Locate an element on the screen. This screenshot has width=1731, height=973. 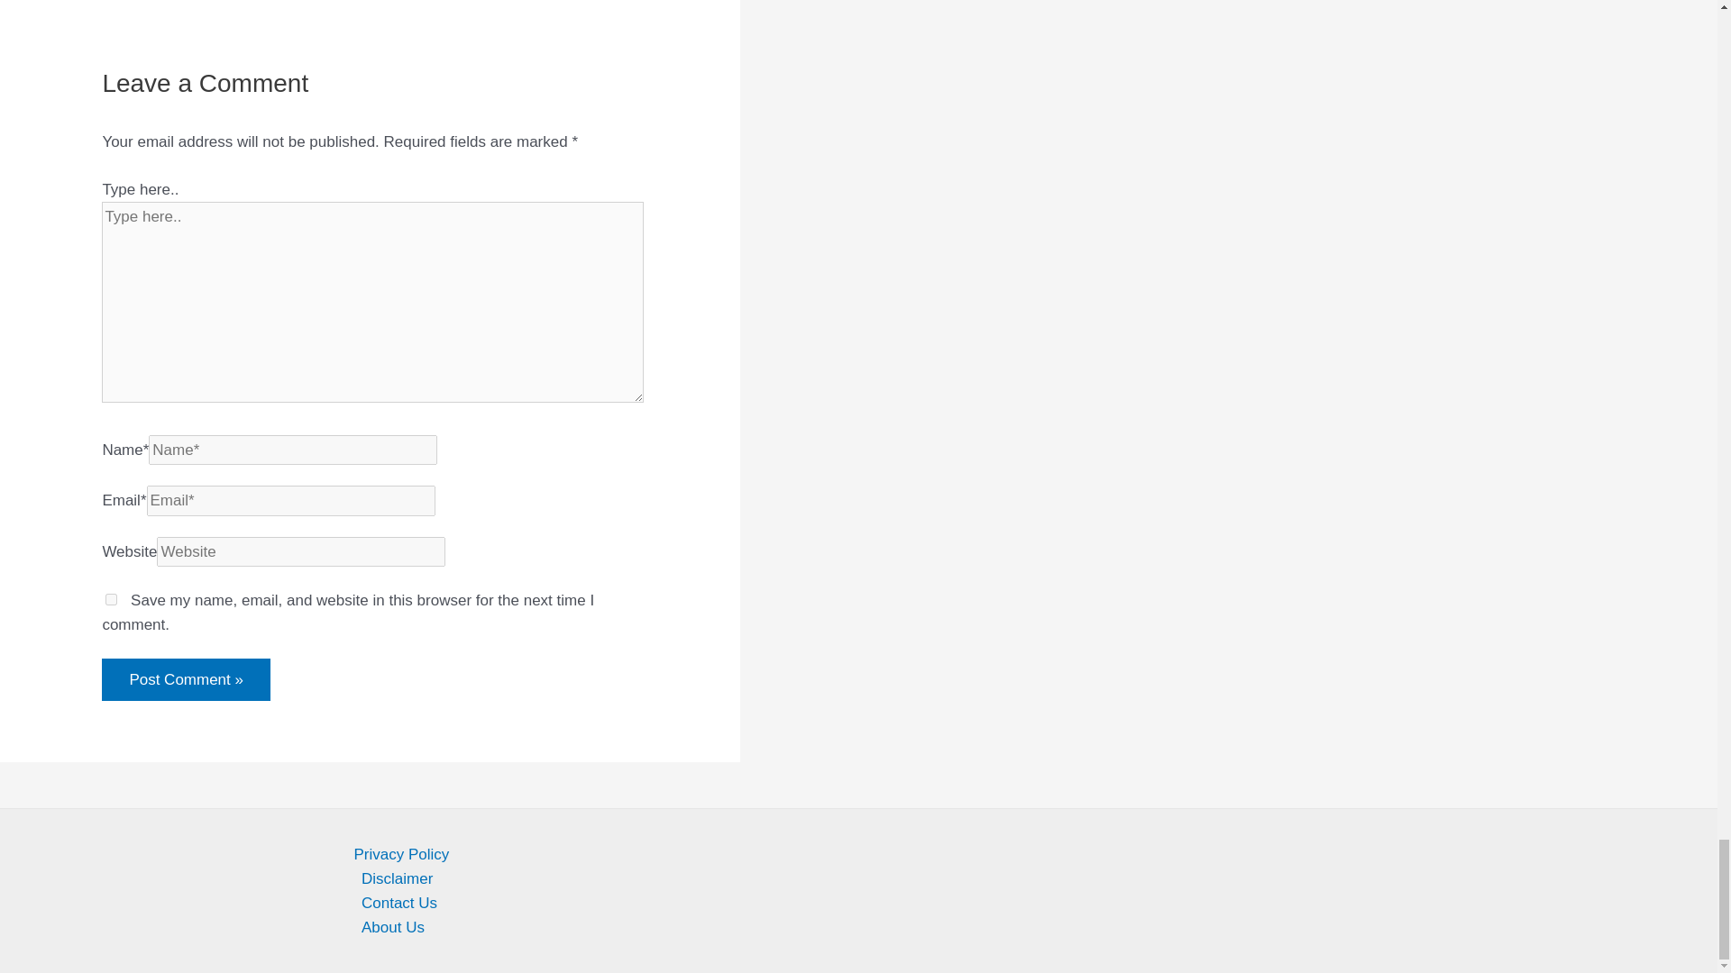
Contact Us is located at coordinates (875, 903).